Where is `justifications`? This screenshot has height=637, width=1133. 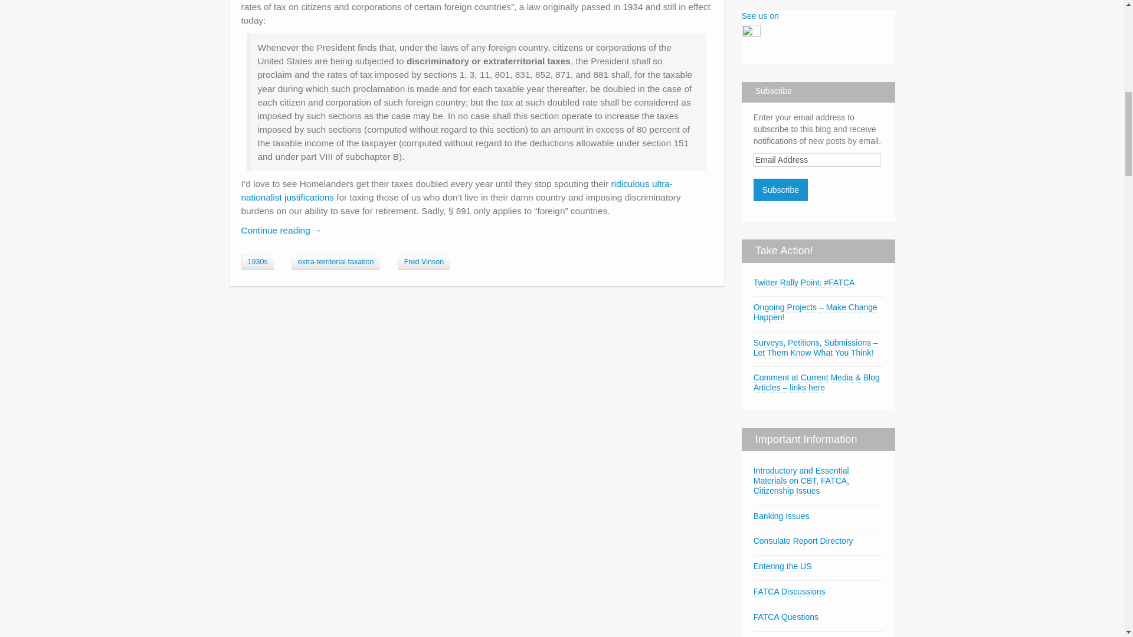 justifications is located at coordinates (309, 197).